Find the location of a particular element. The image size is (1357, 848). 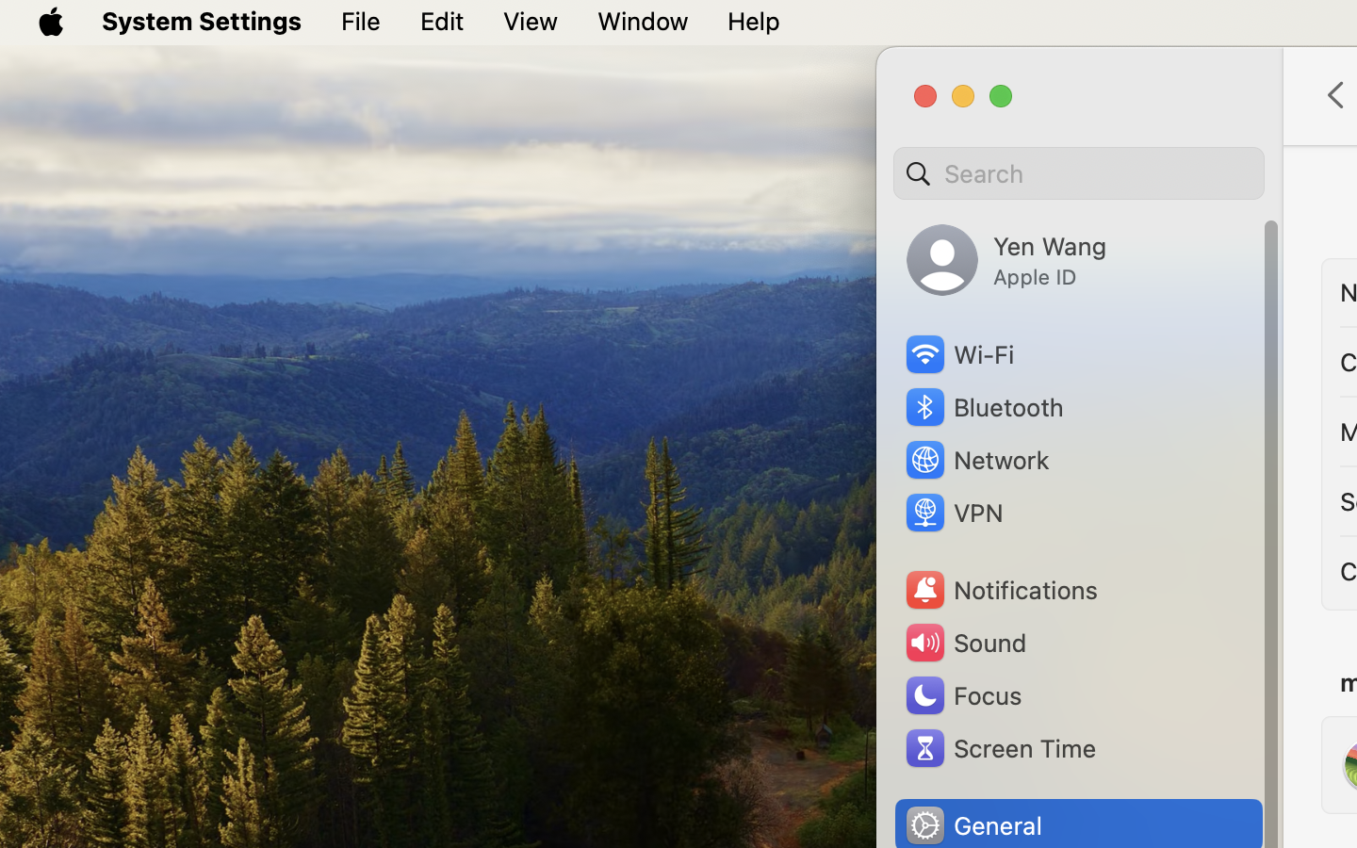

VPN is located at coordinates (953, 513).